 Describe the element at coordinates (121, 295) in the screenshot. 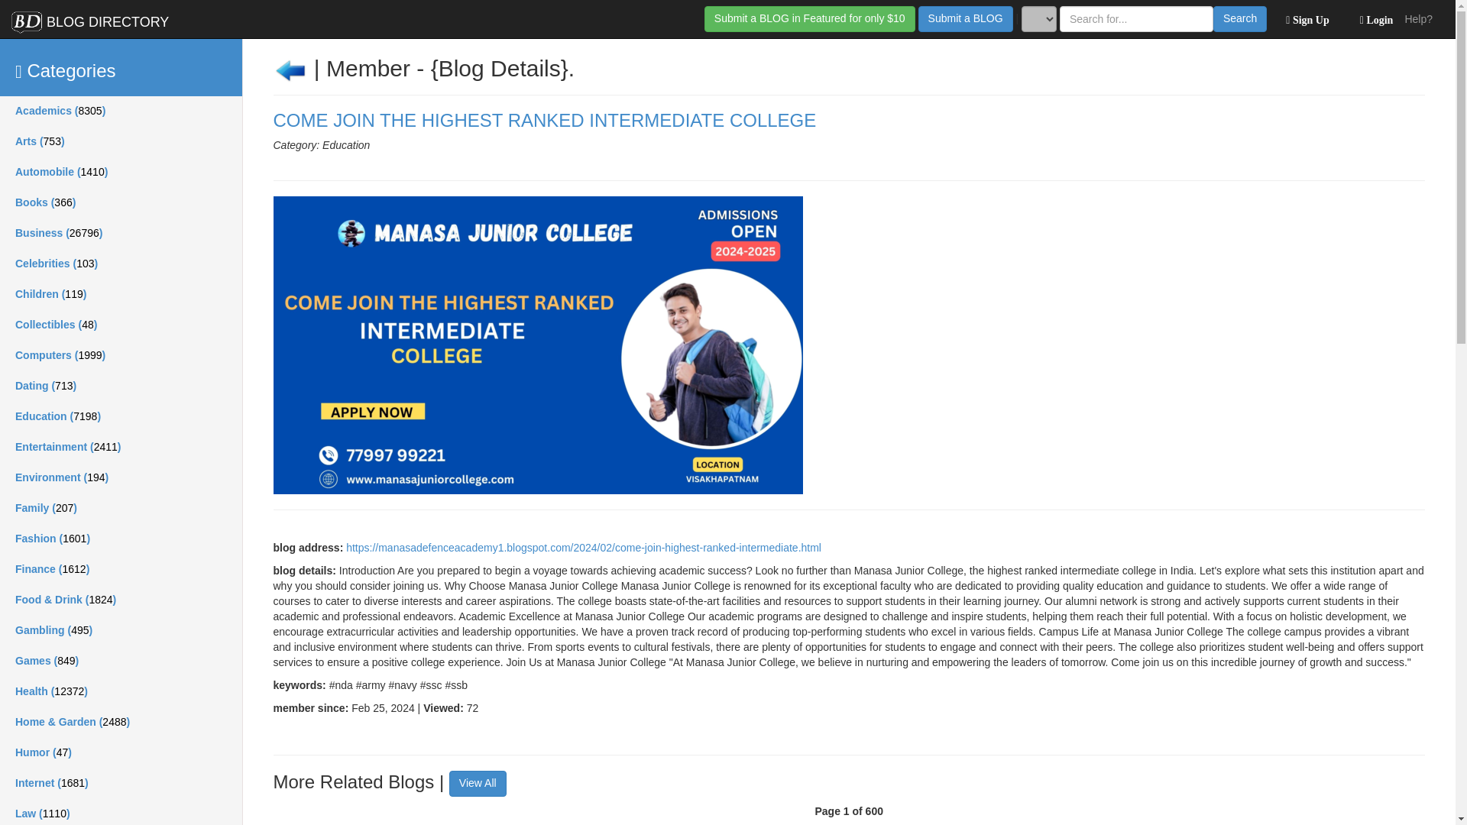

I see `Children` at that location.